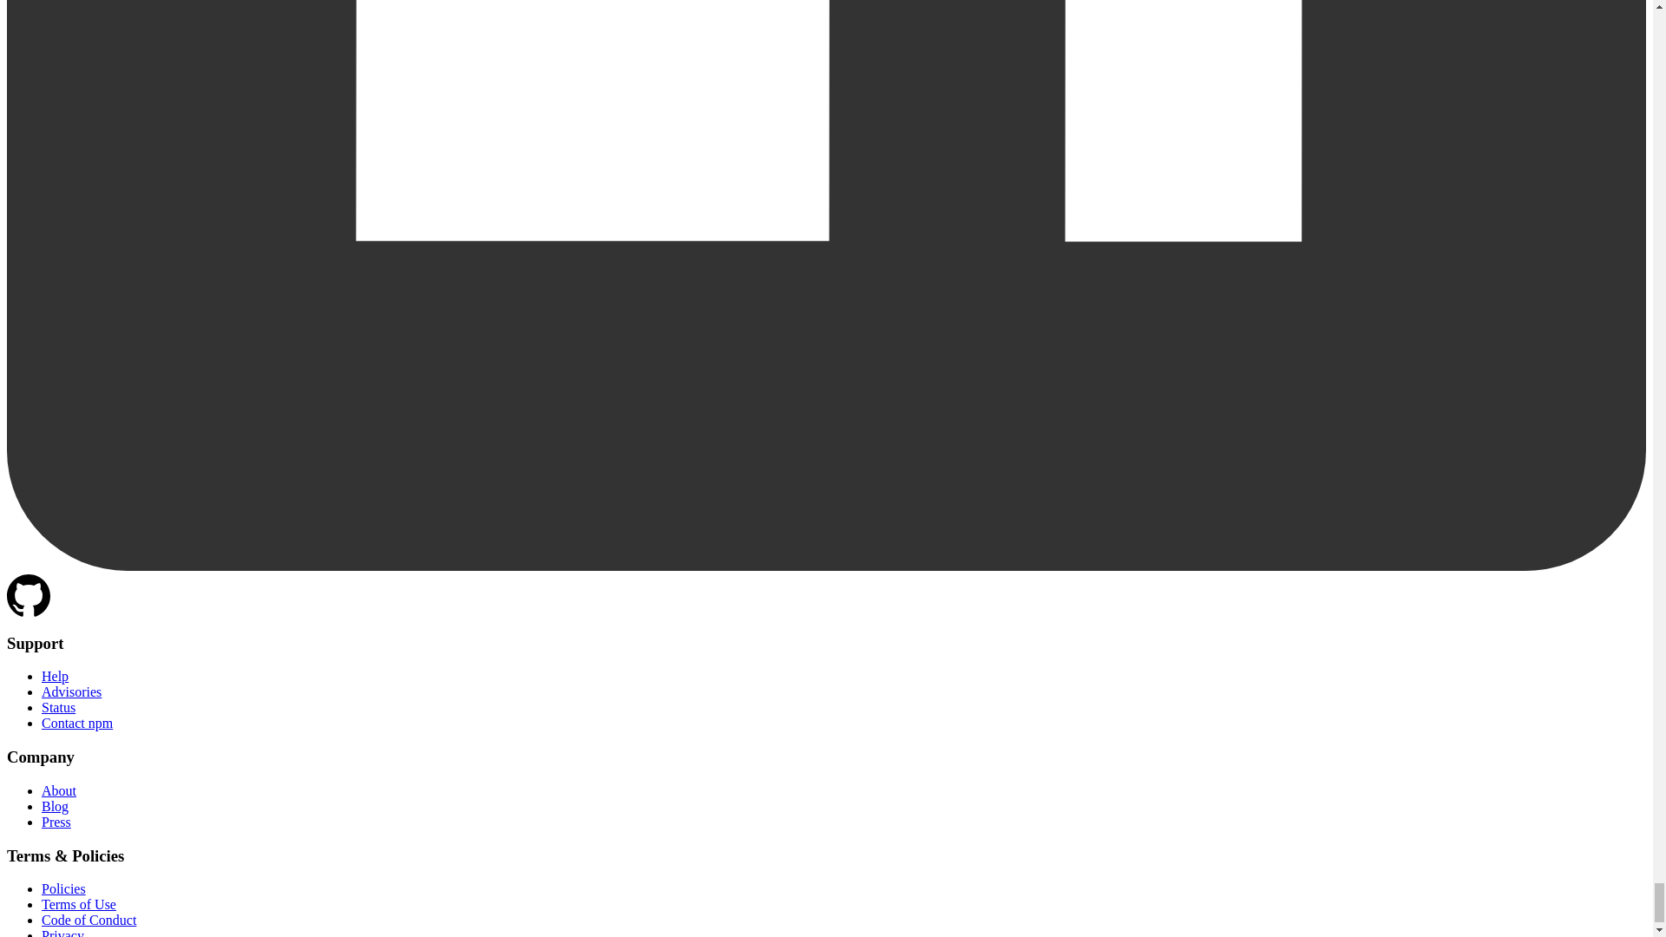 Image resolution: width=1666 pixels, height=937 pixels. What do you see at coordinates (55, 677) in the screenshot?
I see `Help` at bounding box center [55, 677].